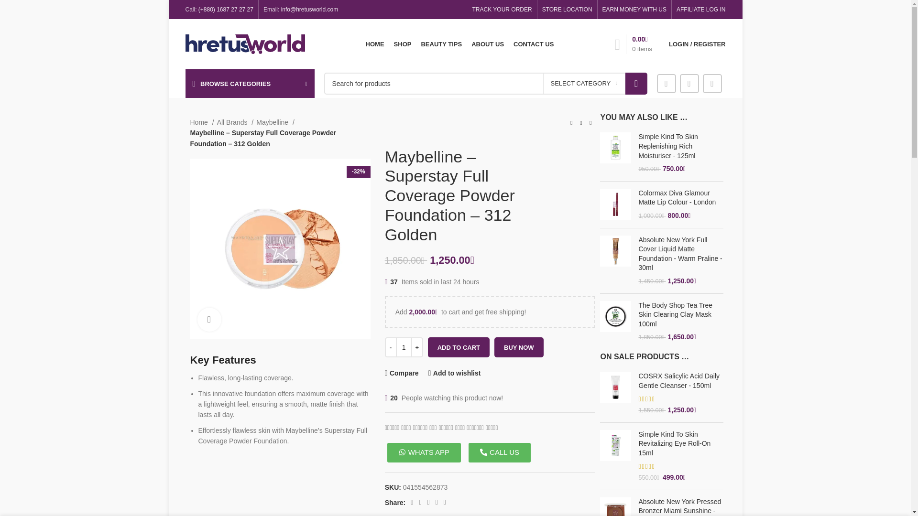  I want to click on TRACK YOUR ORDER, so click(502, 10).